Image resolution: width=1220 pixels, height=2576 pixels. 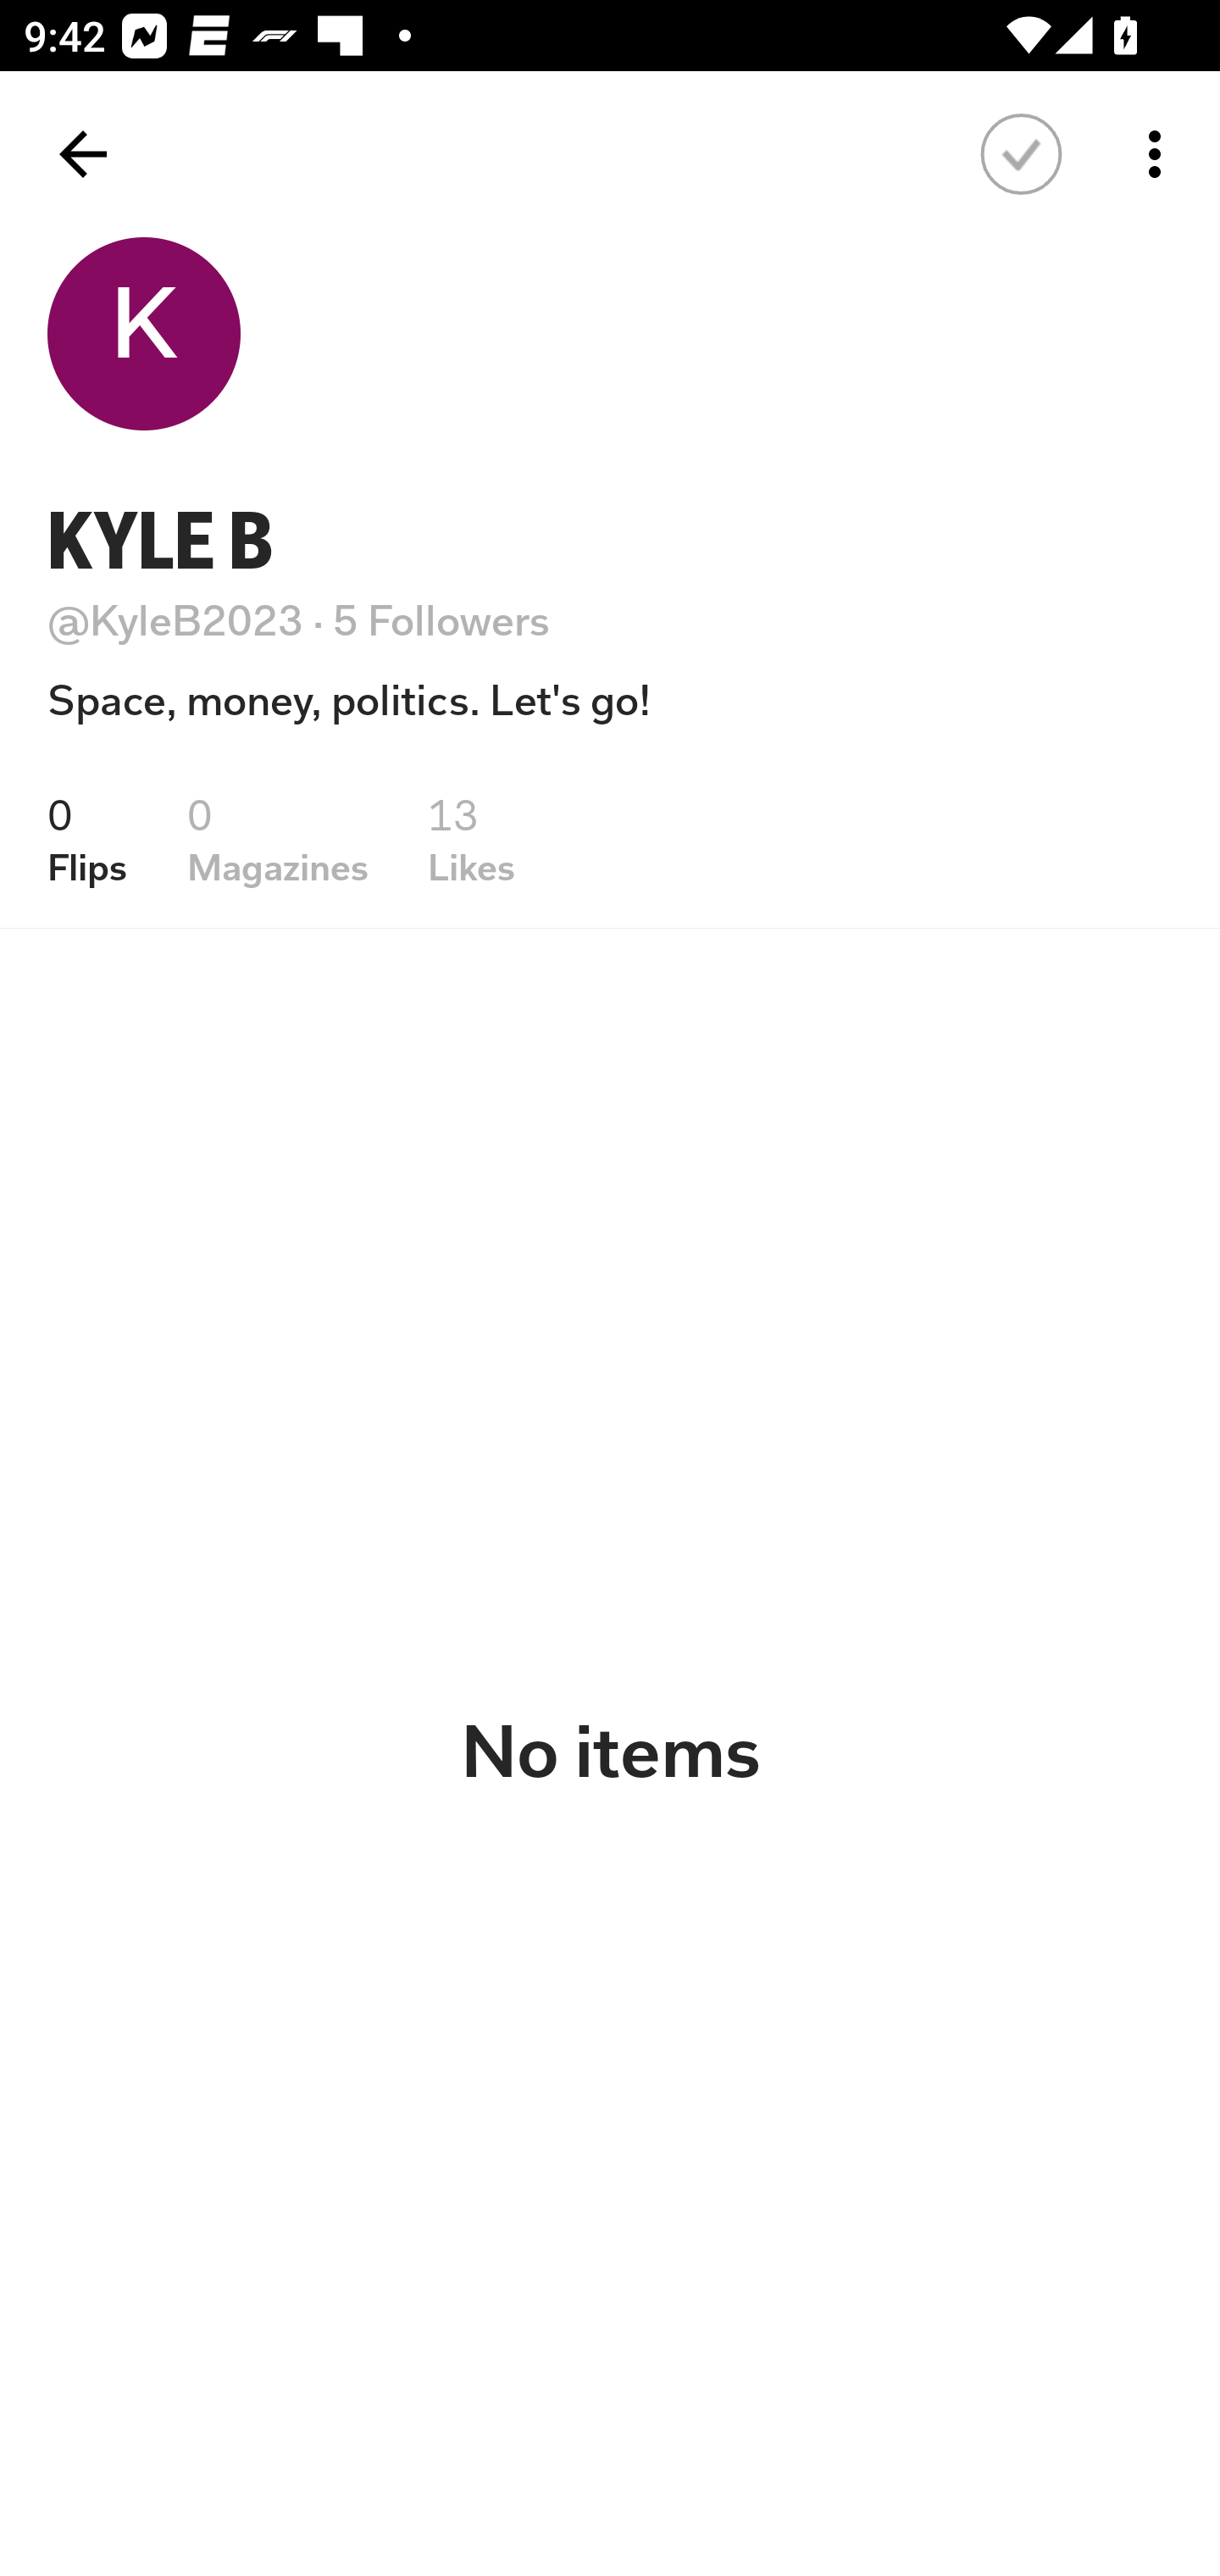 What do you see at coordinates (175, 620) in the screenshot?
I see `@KyleB2023` at bounding box center [175, 620].